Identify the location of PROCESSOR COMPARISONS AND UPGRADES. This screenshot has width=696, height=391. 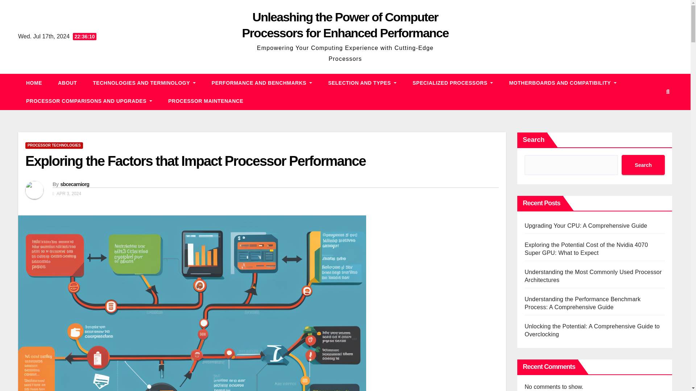
(89, 101).